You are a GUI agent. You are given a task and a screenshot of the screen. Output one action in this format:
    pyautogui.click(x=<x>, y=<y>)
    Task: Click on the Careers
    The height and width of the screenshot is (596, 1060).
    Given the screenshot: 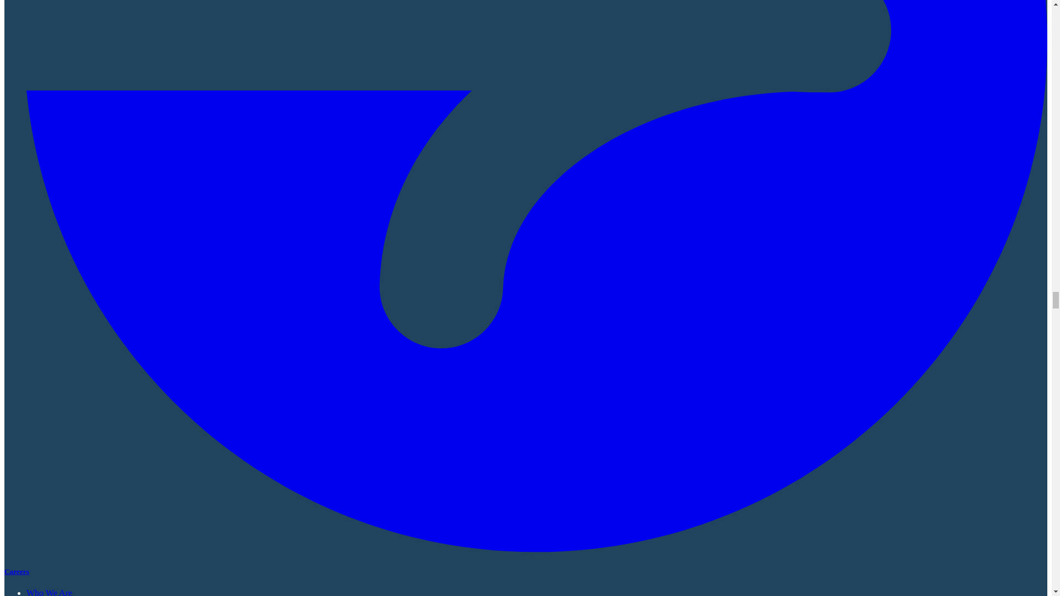 What is the action you would take?
    pyautogui.click(x=17, y=572)
    